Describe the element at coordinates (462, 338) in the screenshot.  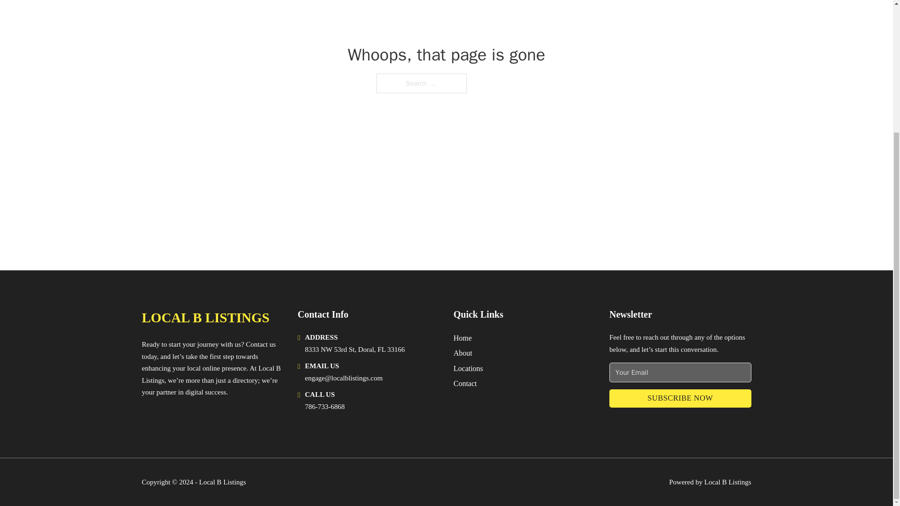
I see `Home` at that location.